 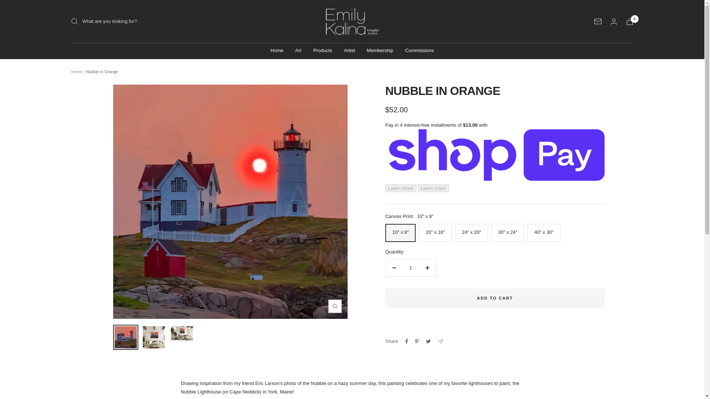 I want to click on Increase quantity, so click(x=427, y=268).